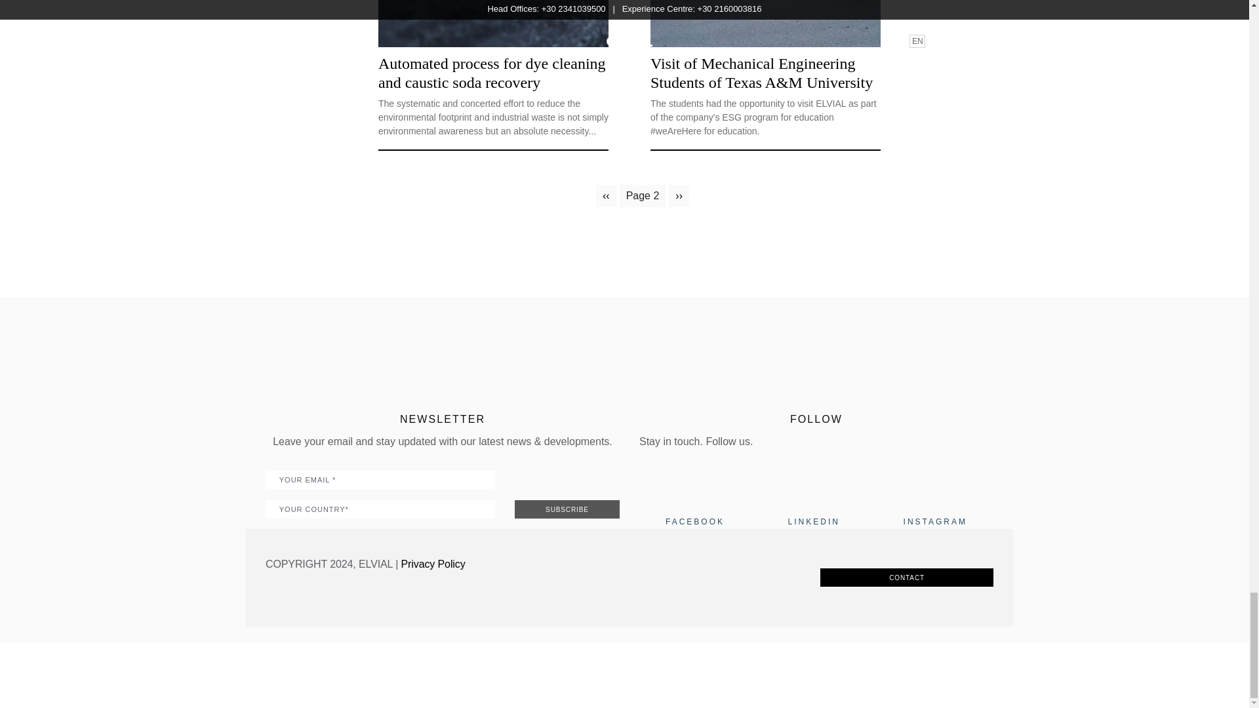 This screenshot has height=708, width=1259. Describe the element at coordinates (695, 522) in the screenshot. I see `FACEBOOK` at that location.